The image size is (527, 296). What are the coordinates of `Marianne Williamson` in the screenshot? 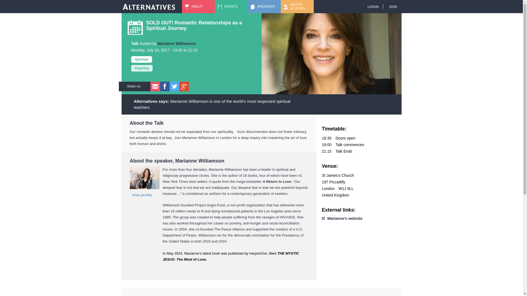 It's located at (176, 44).